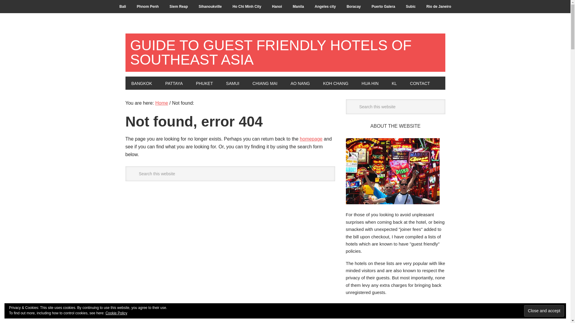 The image size is (575, 323). Describe the element at coordinates (353, 7) in the screenshot. I see `Boracay` at that location.